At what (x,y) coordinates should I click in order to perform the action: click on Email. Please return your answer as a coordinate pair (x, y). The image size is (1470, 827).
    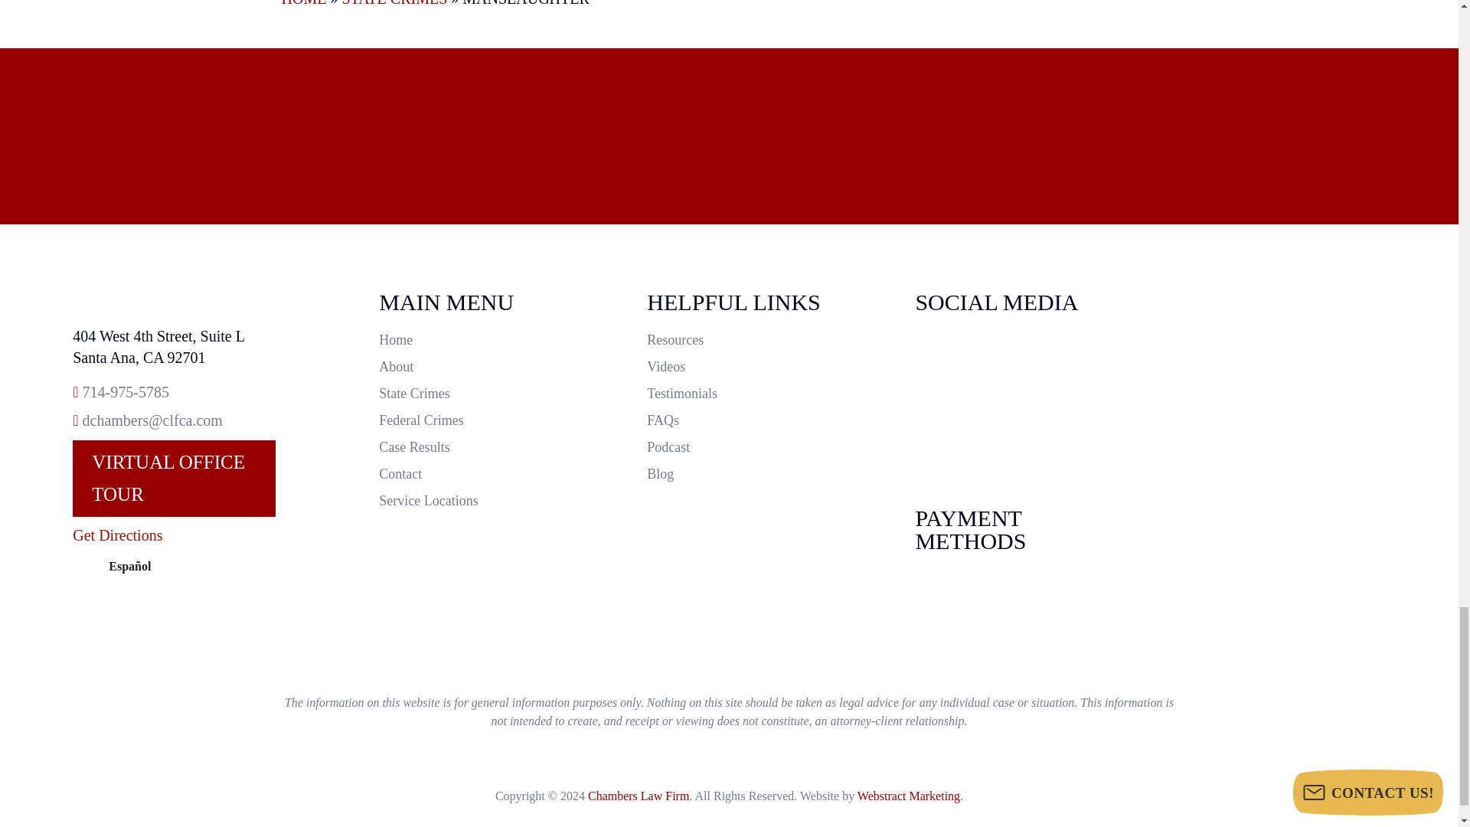
    Looking at the image, I should click on (152, 420).